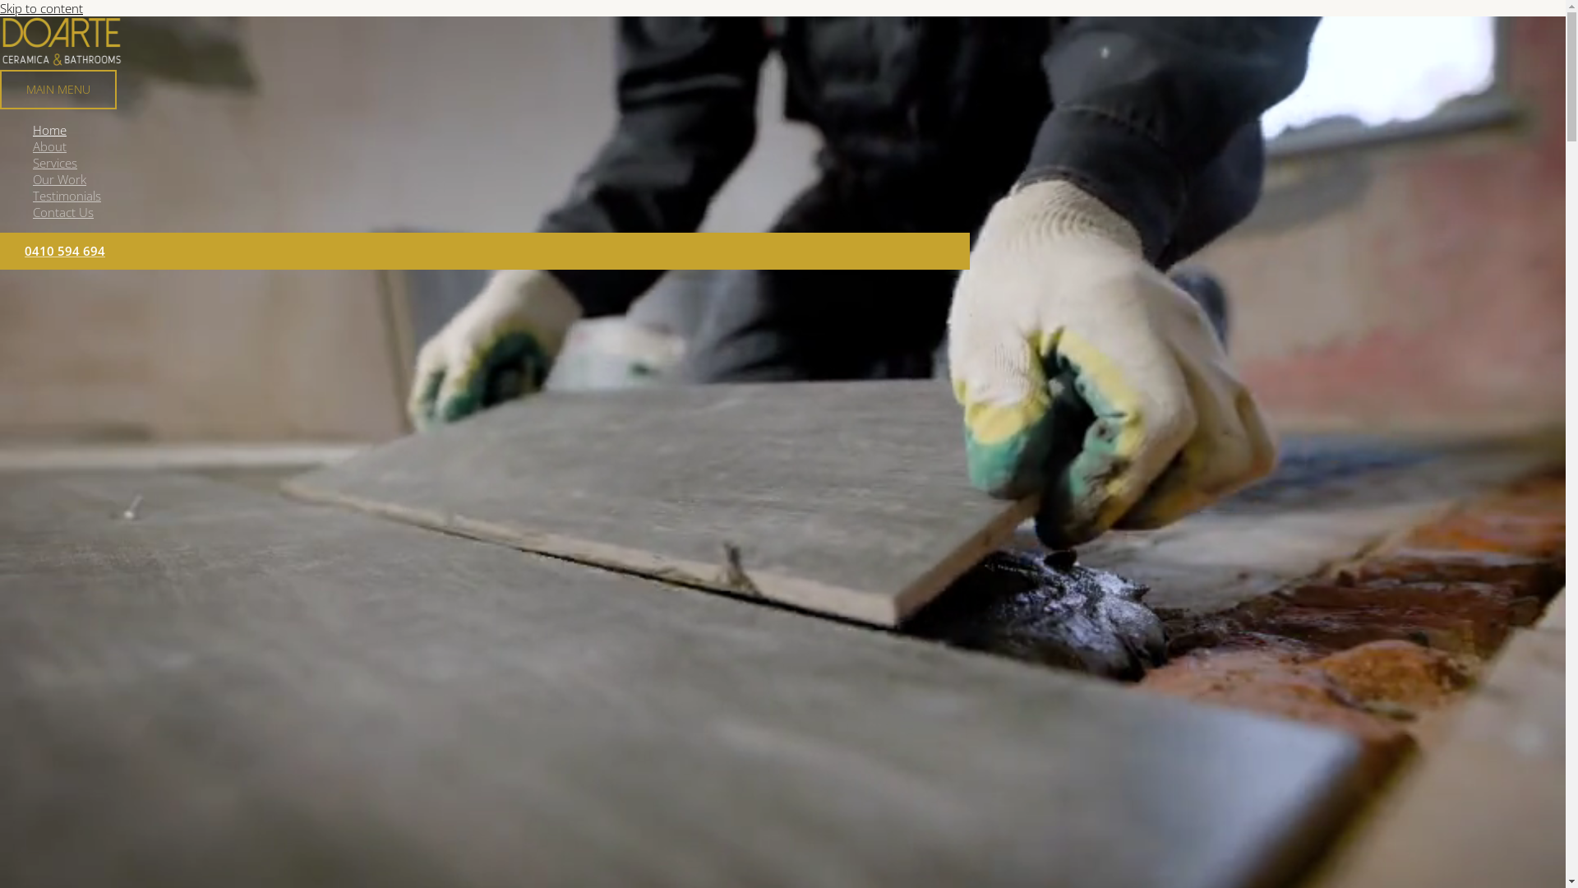 The width and height of the screenshot is (1578, 888). Describe the element at coordinates (501, 196) in the screenshot. I see `Testimonials` at that location.